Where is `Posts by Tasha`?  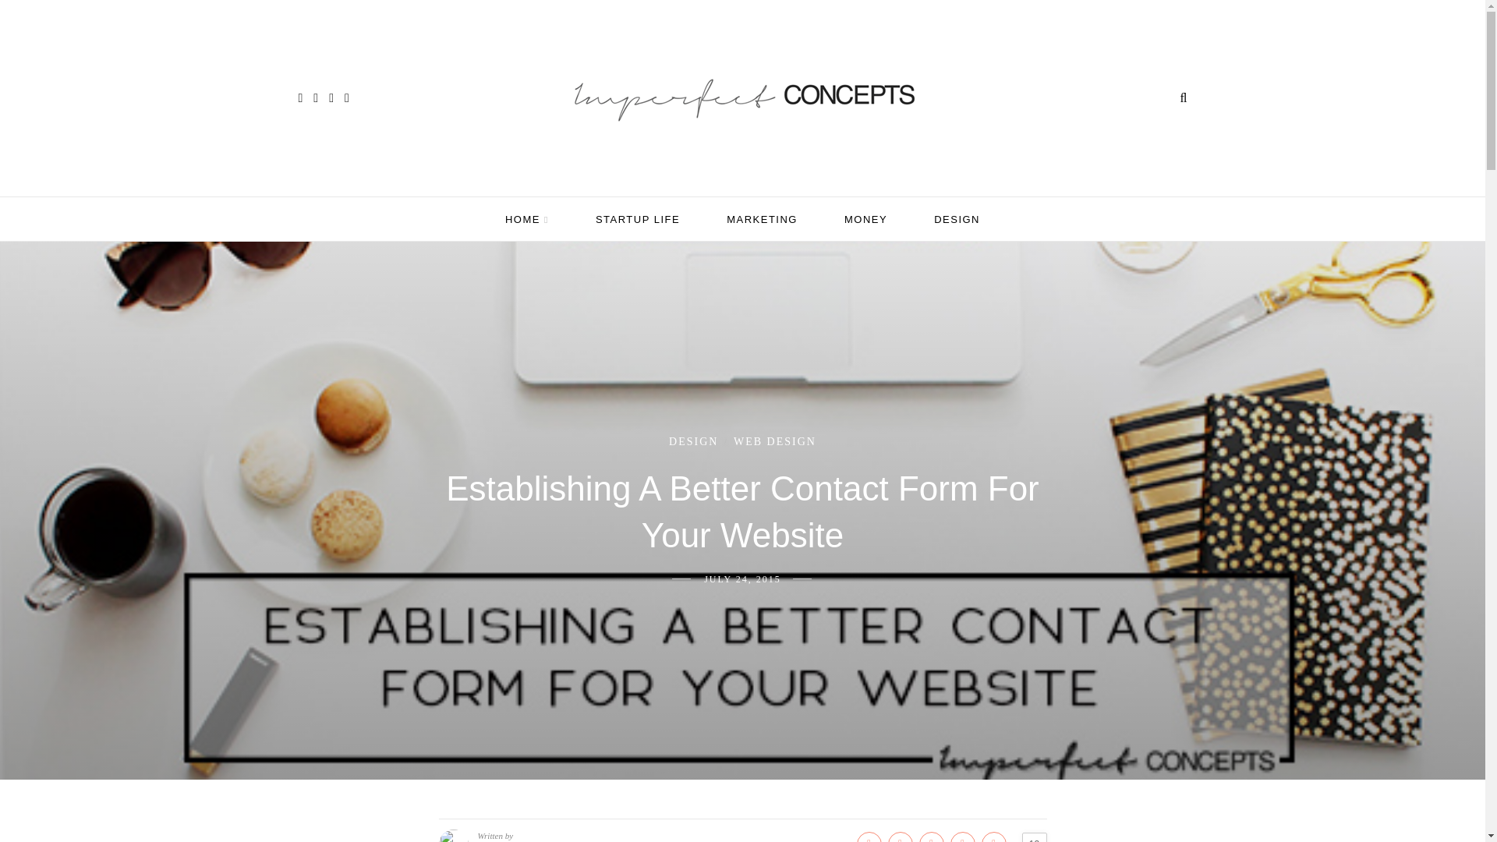
Posts by Tasha is located at coordinates (497, 840).